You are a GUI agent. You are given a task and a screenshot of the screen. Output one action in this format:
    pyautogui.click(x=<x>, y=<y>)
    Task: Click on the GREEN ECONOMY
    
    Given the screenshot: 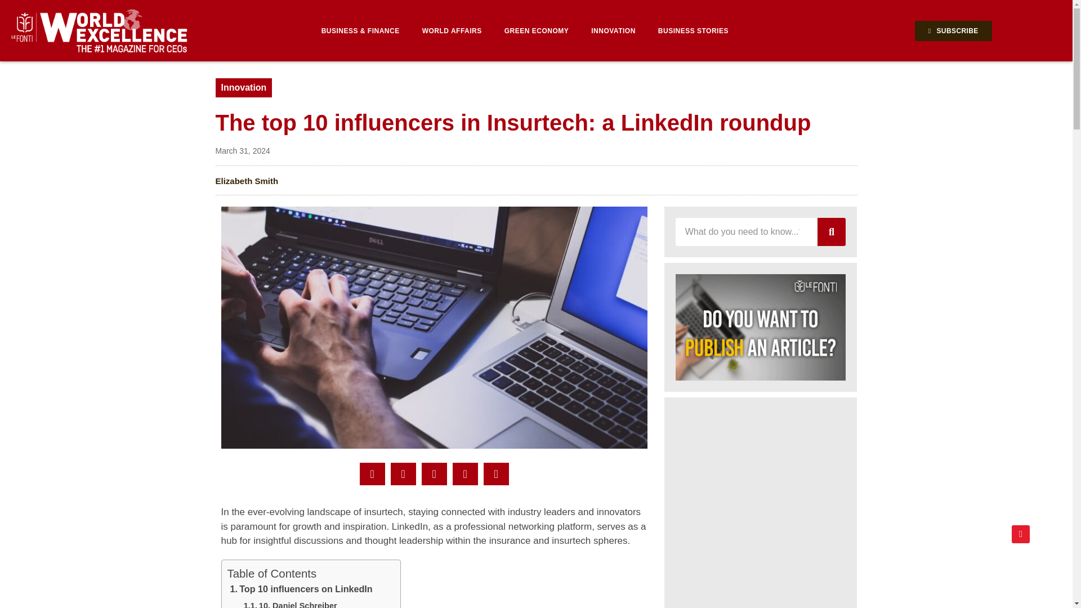 What is the action you would take?
    pyautogui.click(x=537, y=30)
    